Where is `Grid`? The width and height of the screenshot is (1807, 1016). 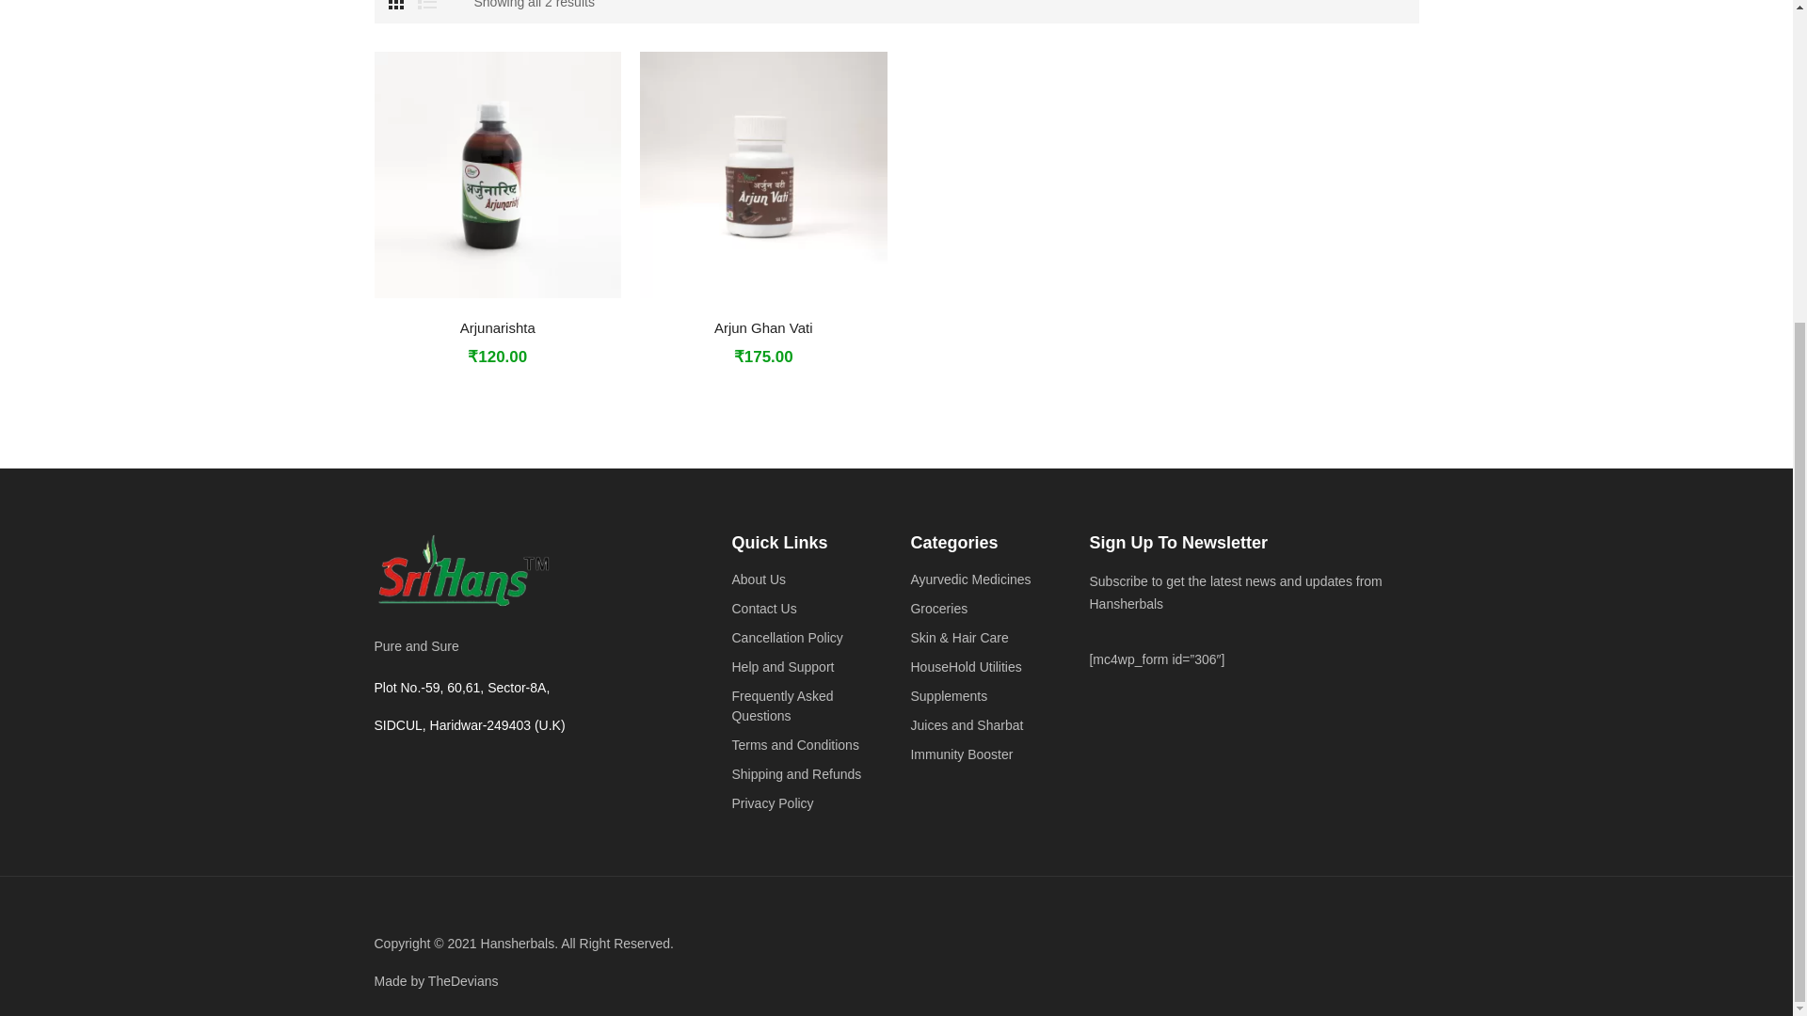 Grid is located at coordinates (395, 4).